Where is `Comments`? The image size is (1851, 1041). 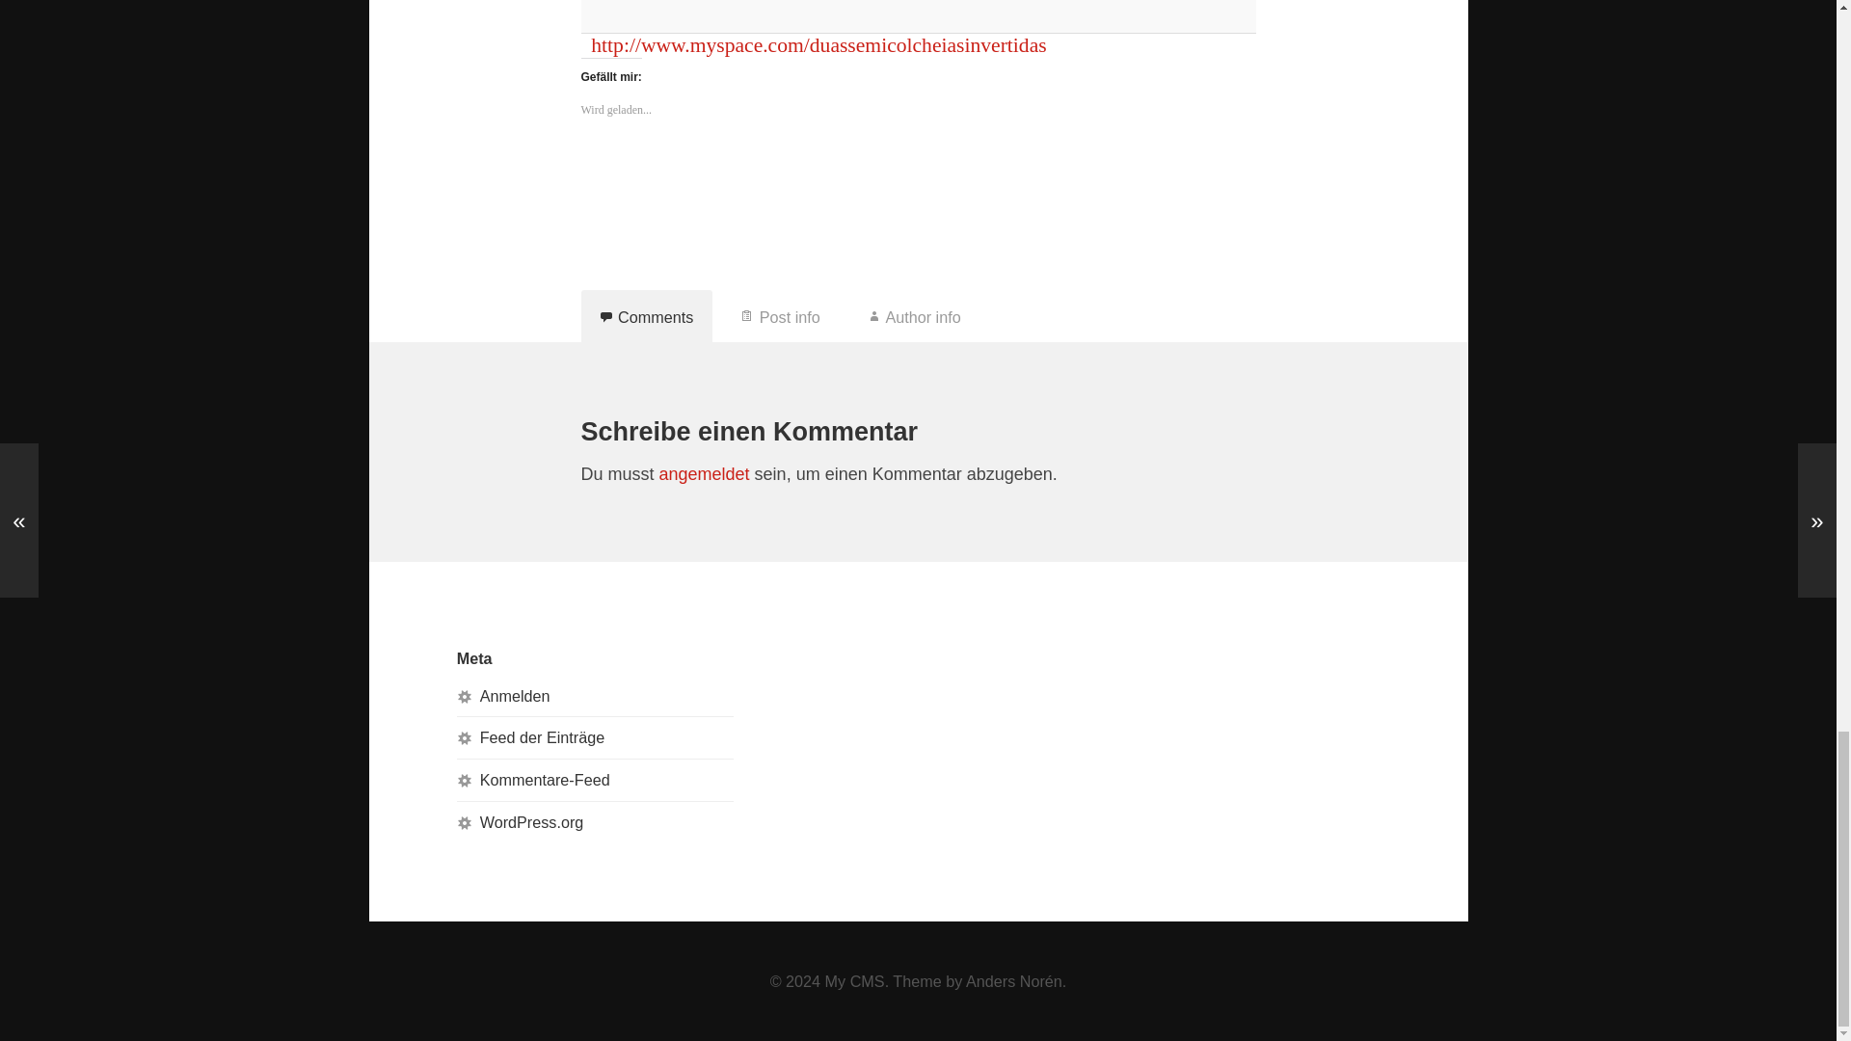 Comments is located at coordinates (646, 316).